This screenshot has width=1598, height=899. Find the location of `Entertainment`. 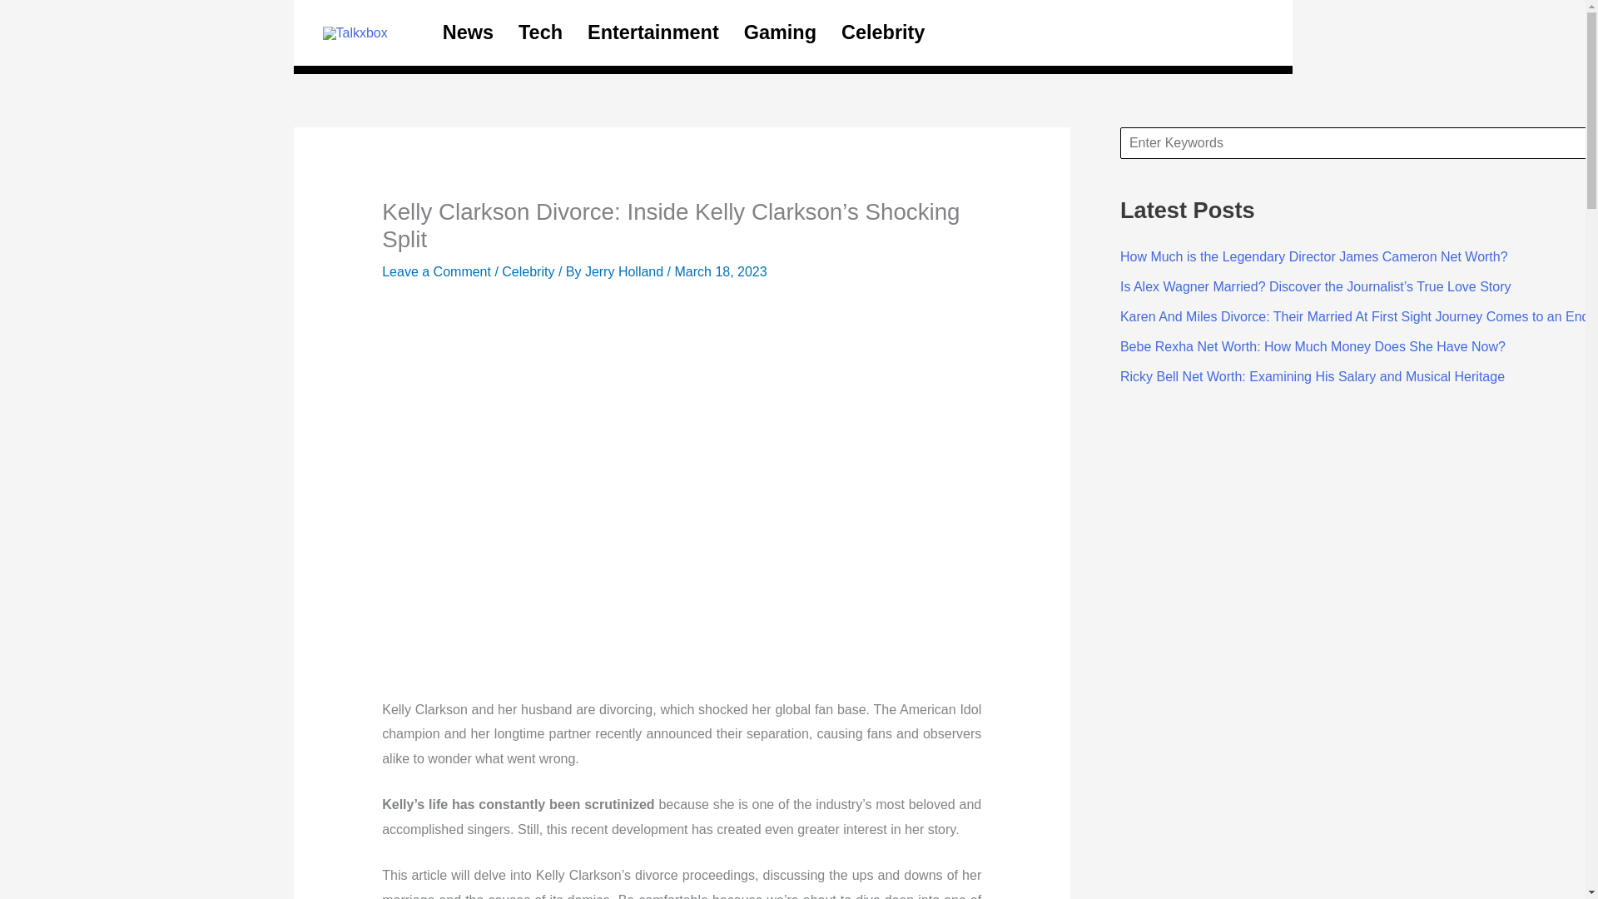

Entertainment is located at coordinates (653, 32).